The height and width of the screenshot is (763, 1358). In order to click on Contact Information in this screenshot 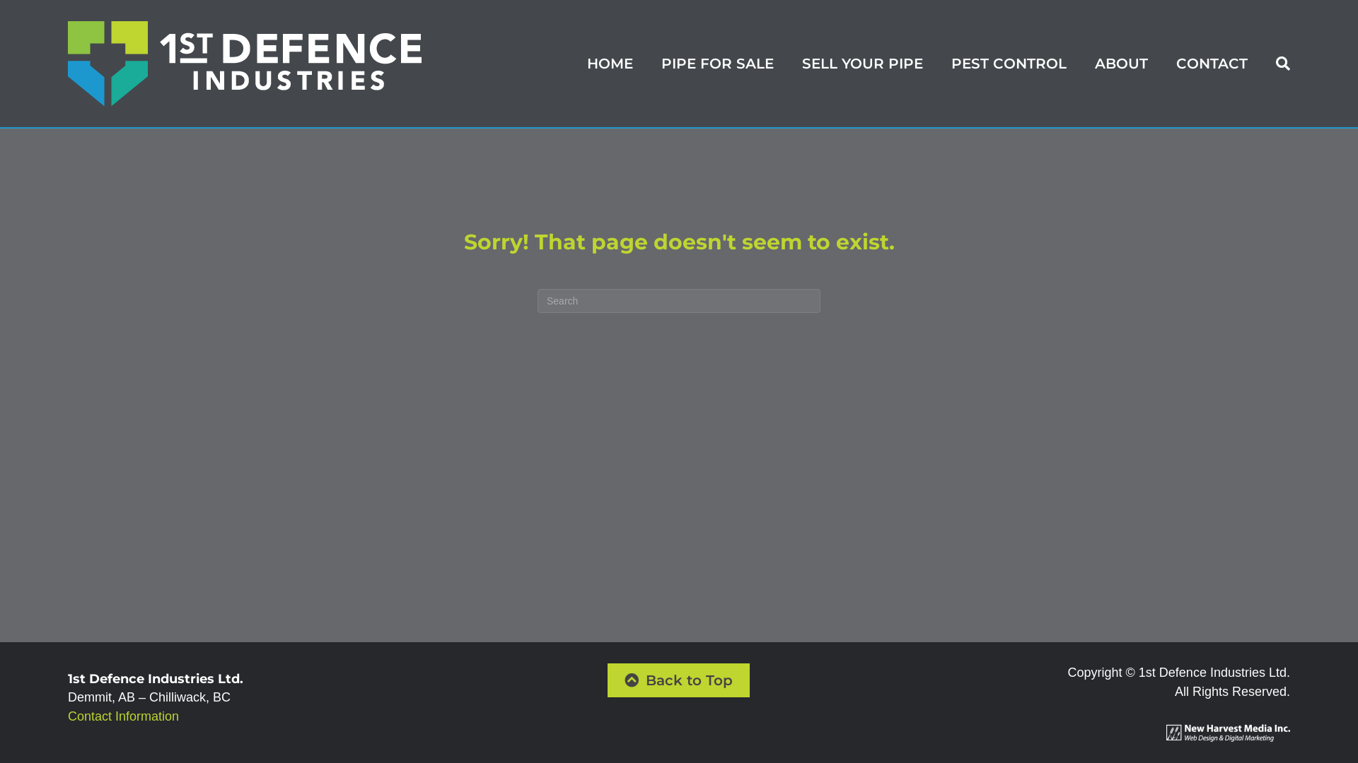, I will do `click(123, 716)`.